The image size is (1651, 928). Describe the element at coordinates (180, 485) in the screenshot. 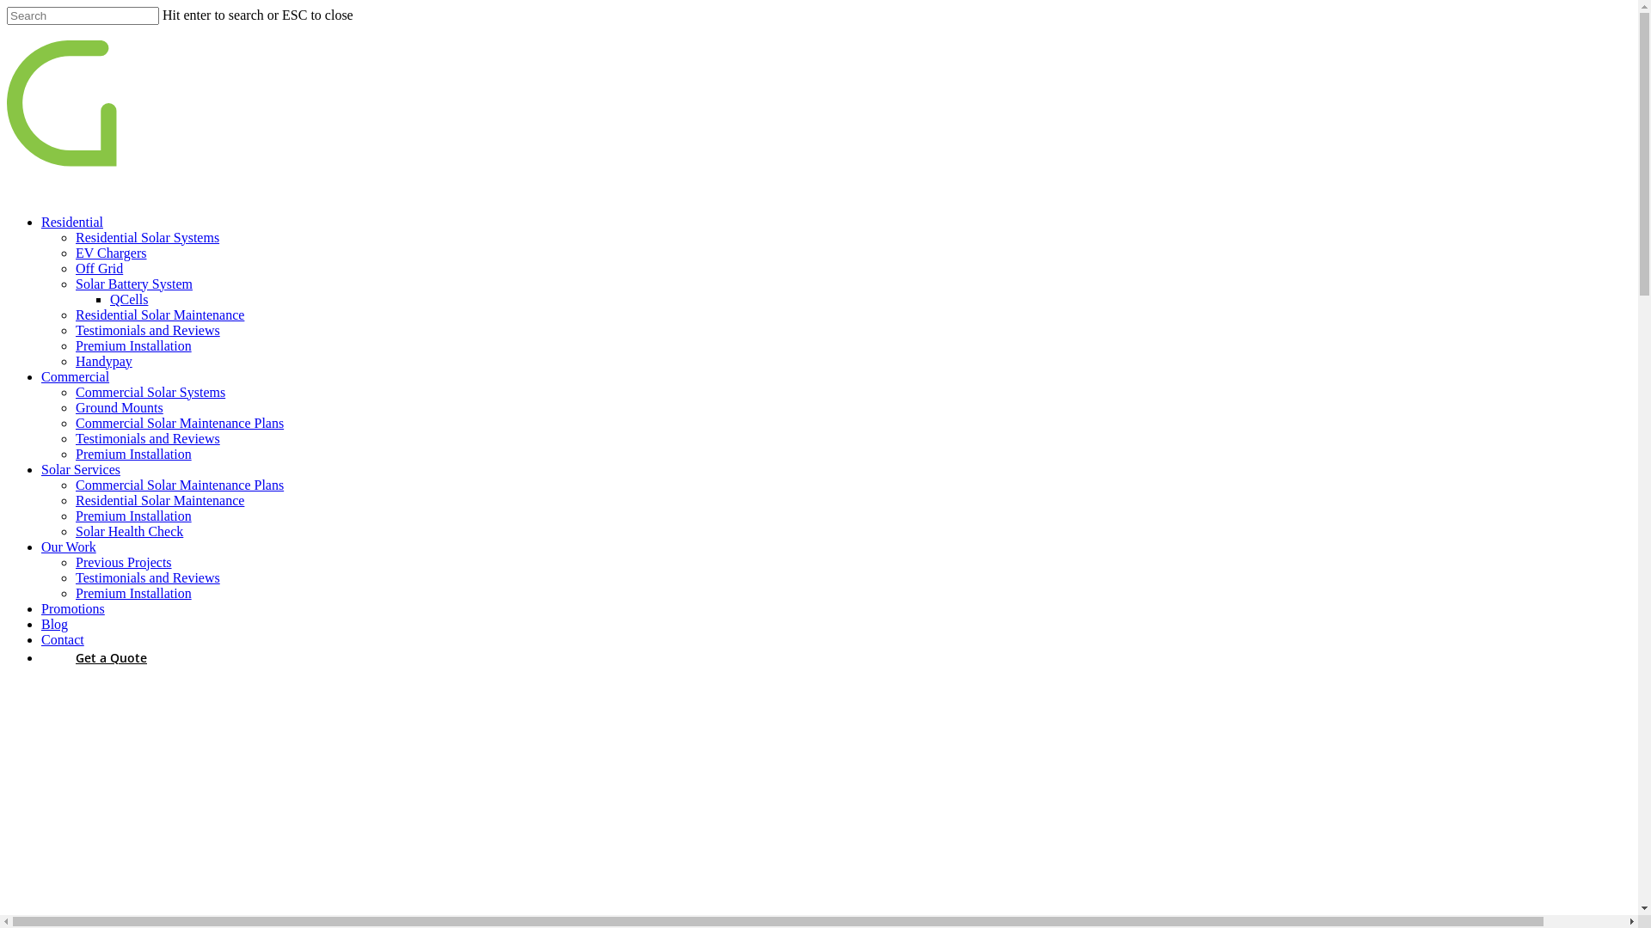

I see `Commercial Solar Maintenance Plans` at that location.